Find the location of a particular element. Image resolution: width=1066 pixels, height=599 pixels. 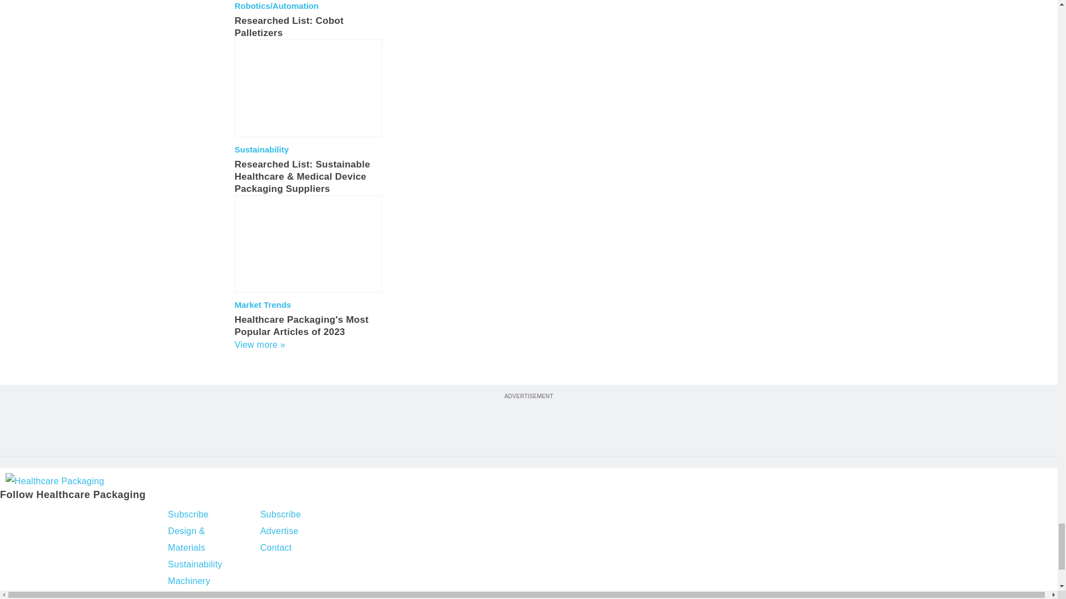

LinkedIn icon is located at coordinates (69, 516).